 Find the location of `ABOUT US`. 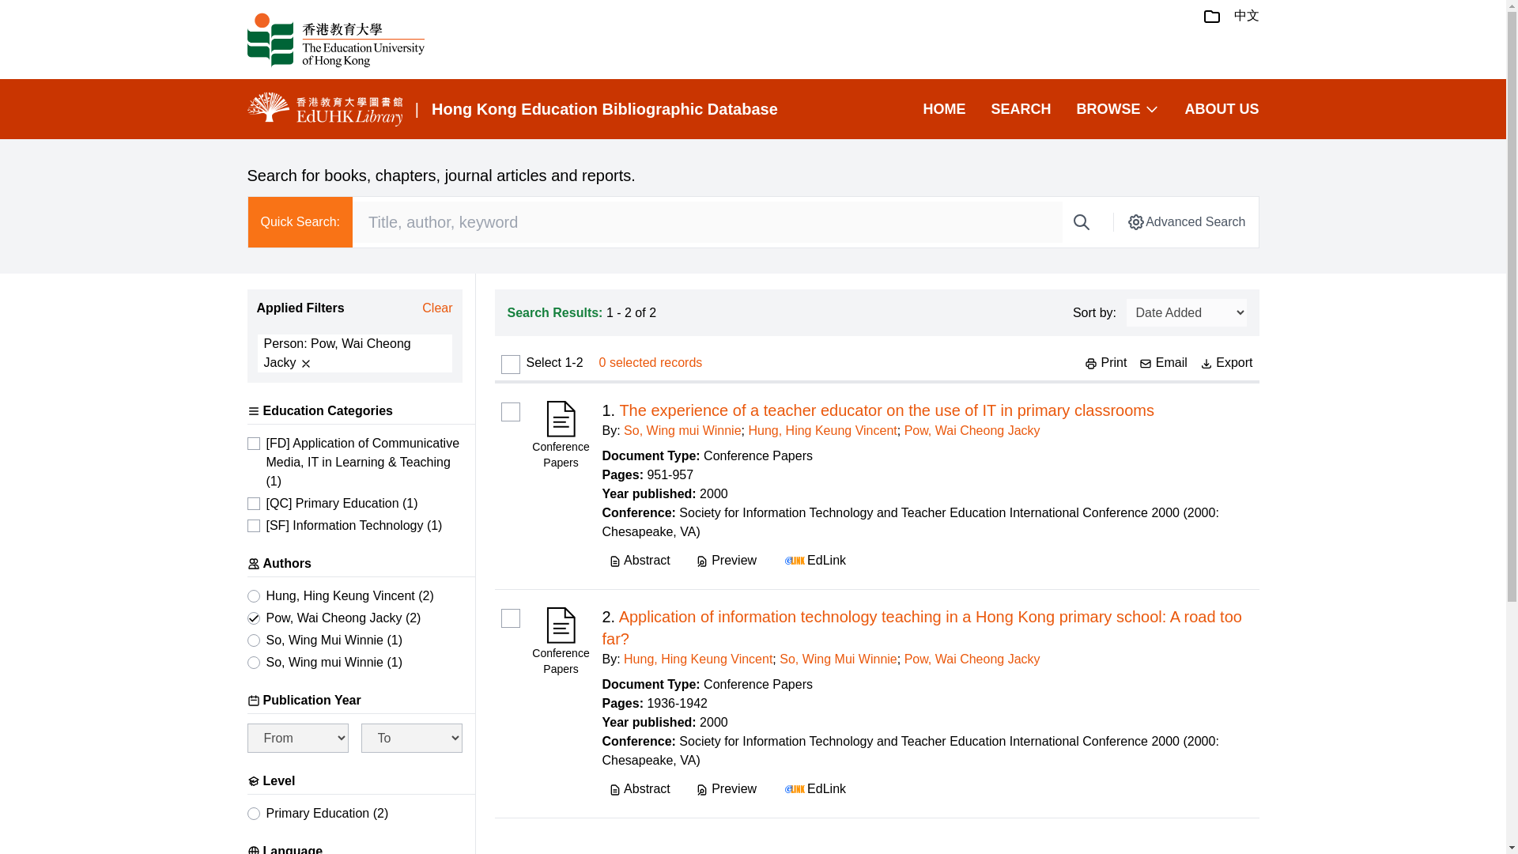

ABOUT US is located at coordinates (1221, 109).